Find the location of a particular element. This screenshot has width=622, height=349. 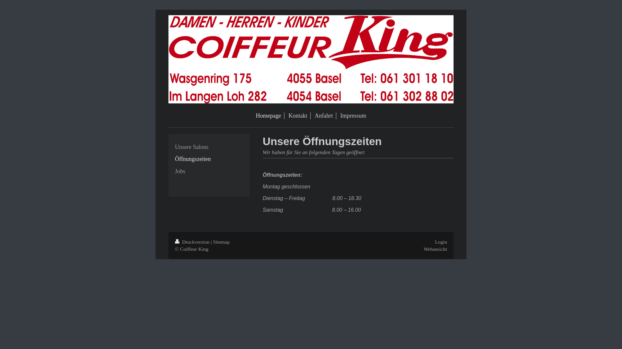

Homepage is located at coordinates (269, 116).